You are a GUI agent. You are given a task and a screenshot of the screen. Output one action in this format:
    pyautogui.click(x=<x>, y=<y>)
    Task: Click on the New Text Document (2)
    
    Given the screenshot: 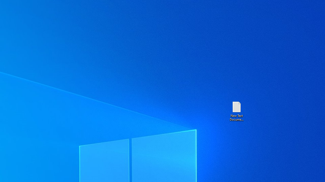 What is the action you would take?
    pyautogui.click(x=236, y=111)
    